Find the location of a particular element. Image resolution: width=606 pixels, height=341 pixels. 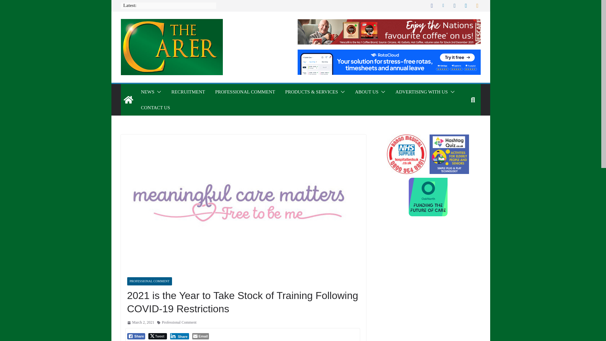

NEWS is located at coordinates (147, 92).